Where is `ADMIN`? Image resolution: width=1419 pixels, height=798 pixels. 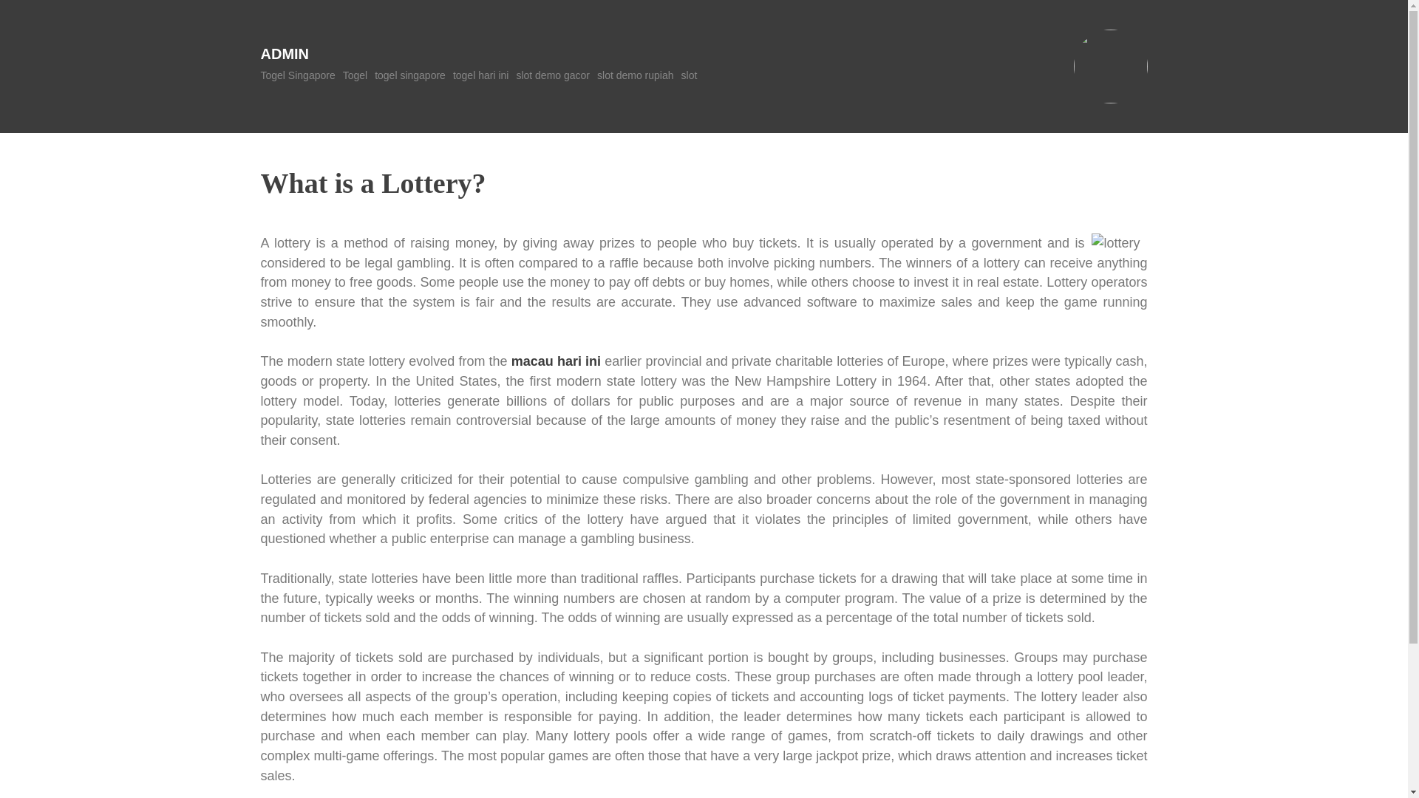
ADMIN is located at coordinates (284, 53).